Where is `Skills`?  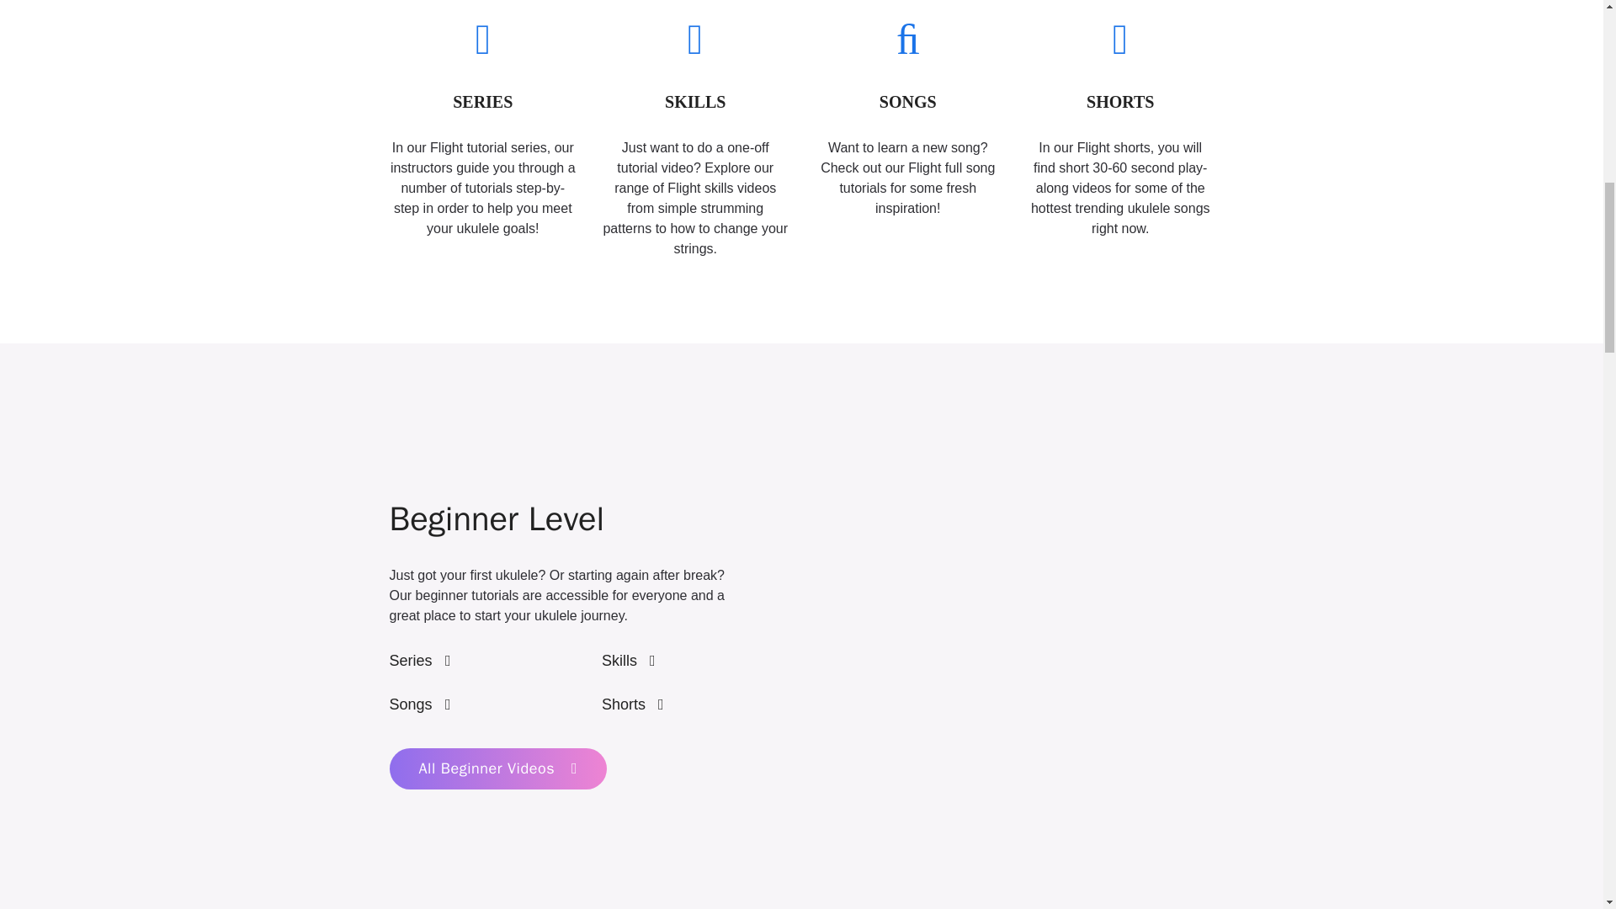
Skills is located at coordinates (628, 660).